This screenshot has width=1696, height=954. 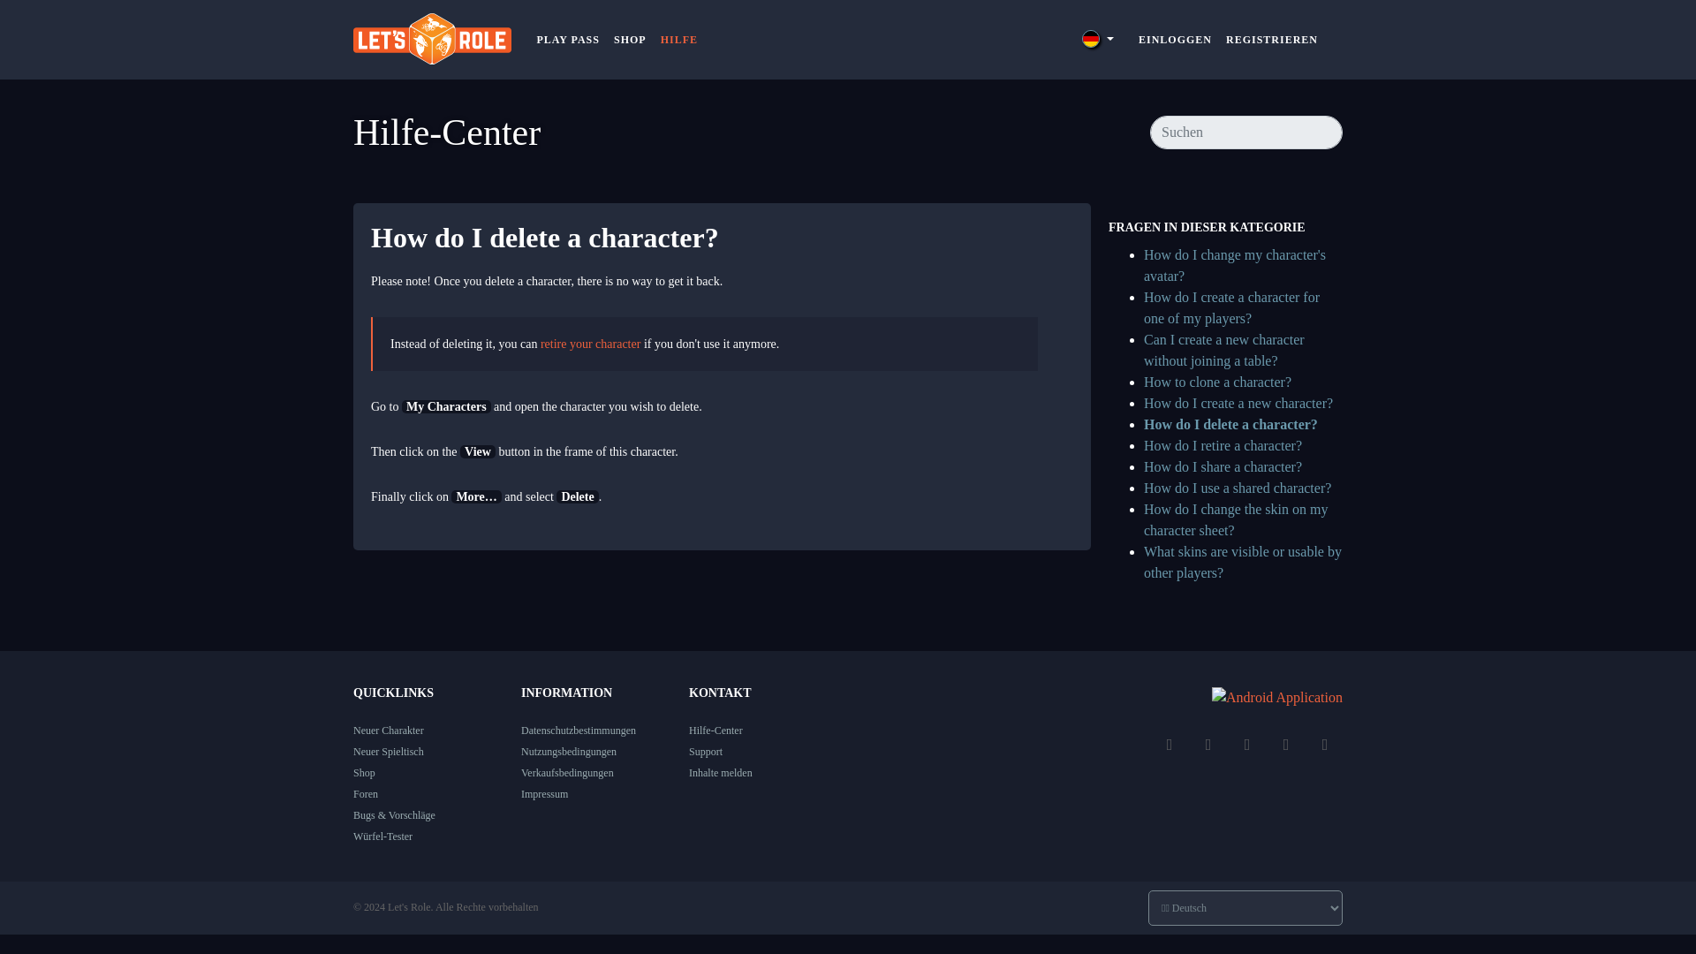 What do you see at coordinates (715, 730) in the screenshot?
I see `Hilfe-Center` at bounding box center [715, 730].